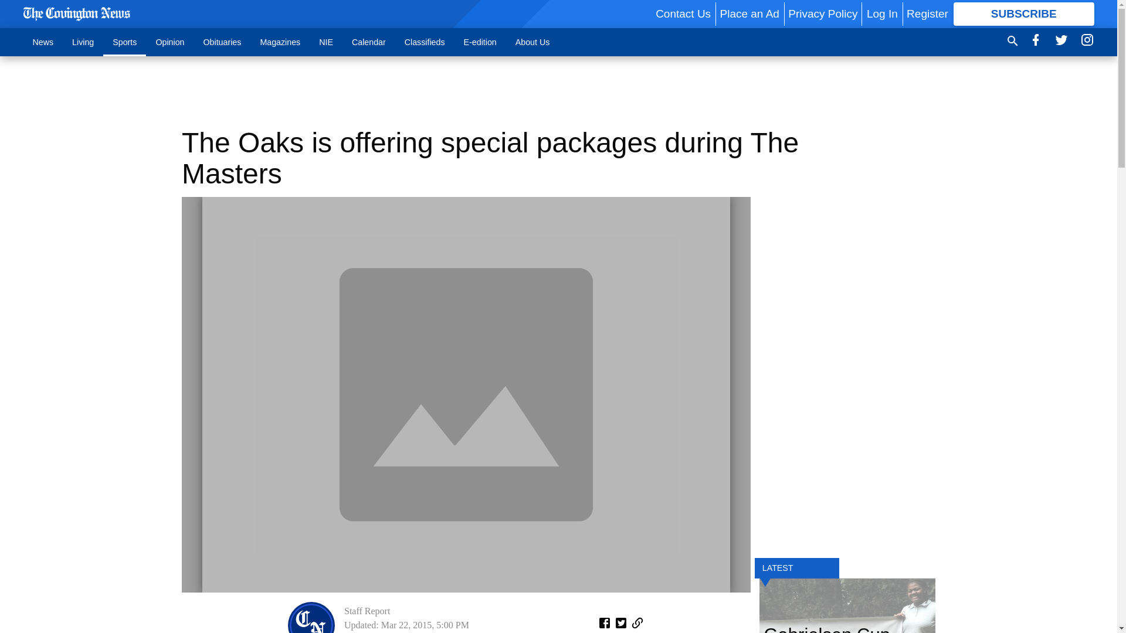 This screenshot has height=633, width=1126. Describe the element at coordinates (83, 42) in the screenshot. I see `Living` at that location.